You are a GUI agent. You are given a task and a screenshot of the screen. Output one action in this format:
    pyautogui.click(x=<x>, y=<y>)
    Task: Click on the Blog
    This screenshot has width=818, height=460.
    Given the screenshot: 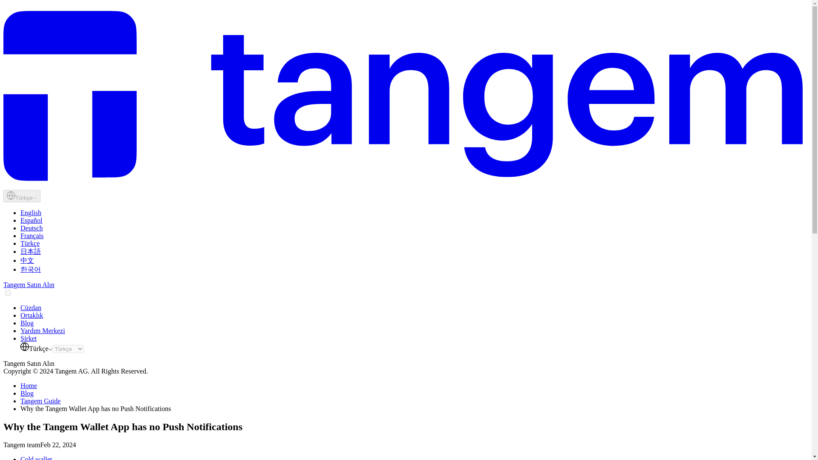 What is the action you would take?
    pyautogui.click(x=27, y=393)
    